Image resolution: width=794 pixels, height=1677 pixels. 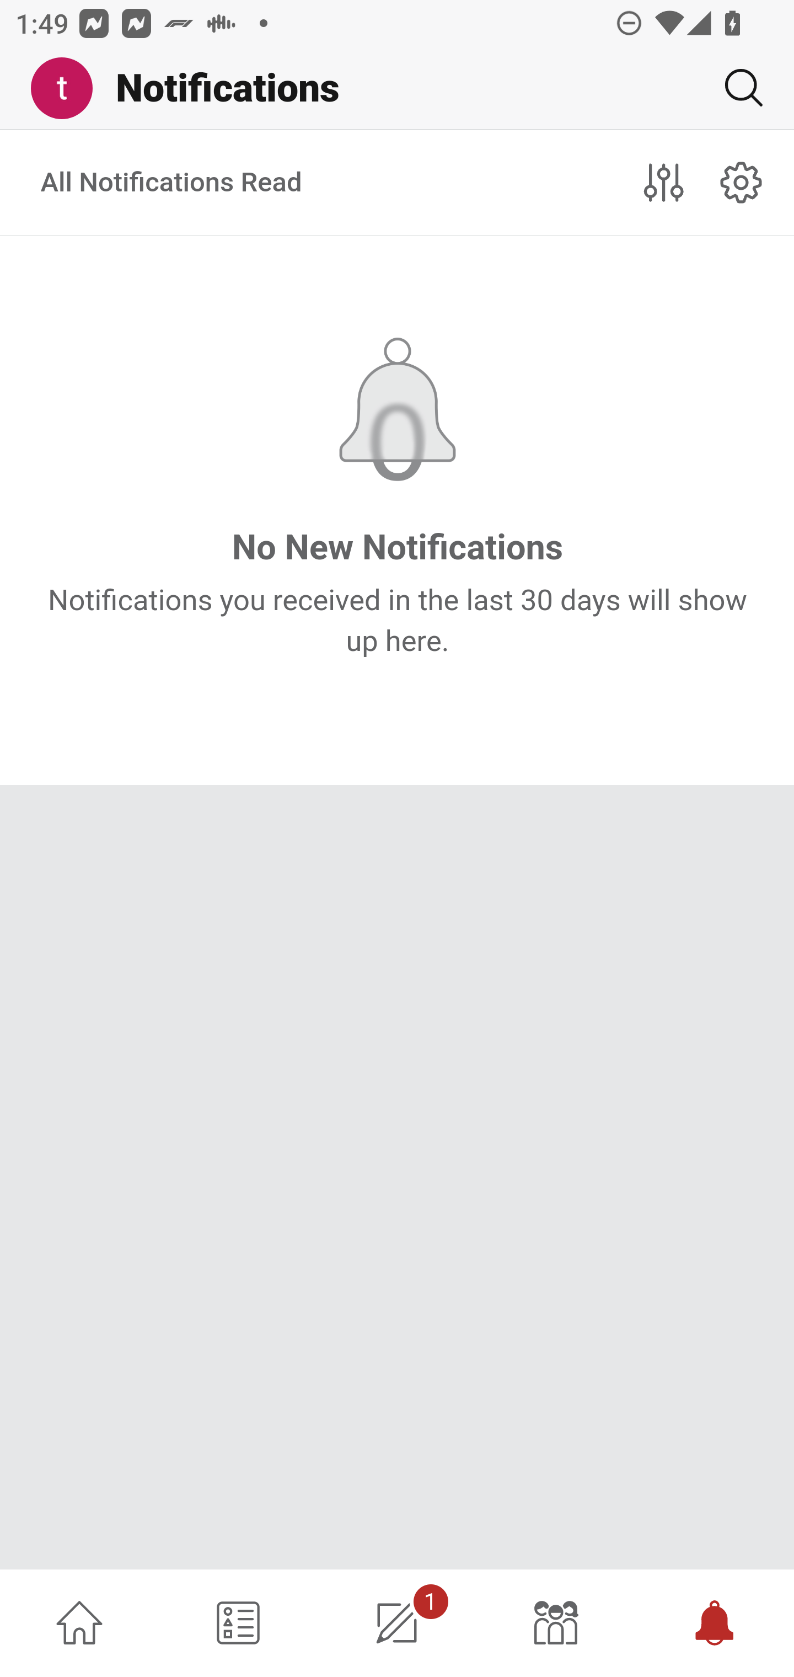 What do you see at coordinates (397, 1623) in the screenshot?
I see `1` at bounding box center [397, 1623].